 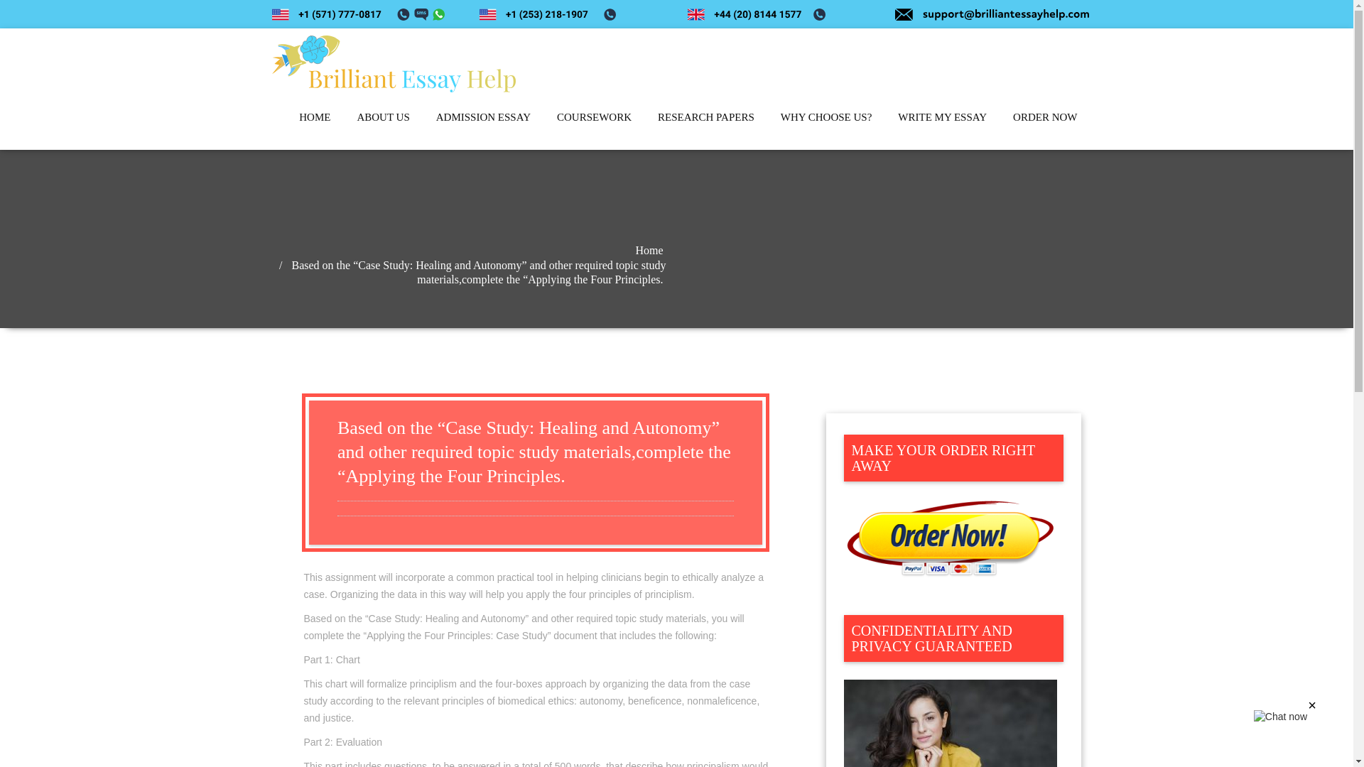 What do you see at coordinates (774, 250) in the screenshot?
I see `Home` at bounding box center [774, 250].